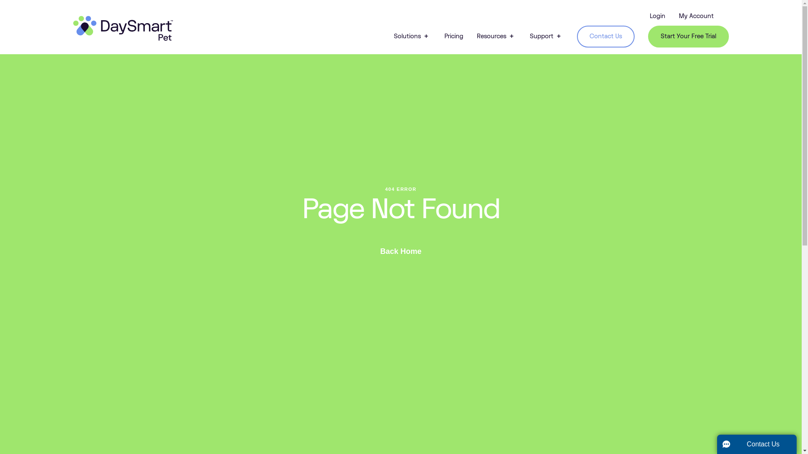 Image resolution: width=808 pixels, height=454 pixels. I want to click on Resources, so click(496, 36).